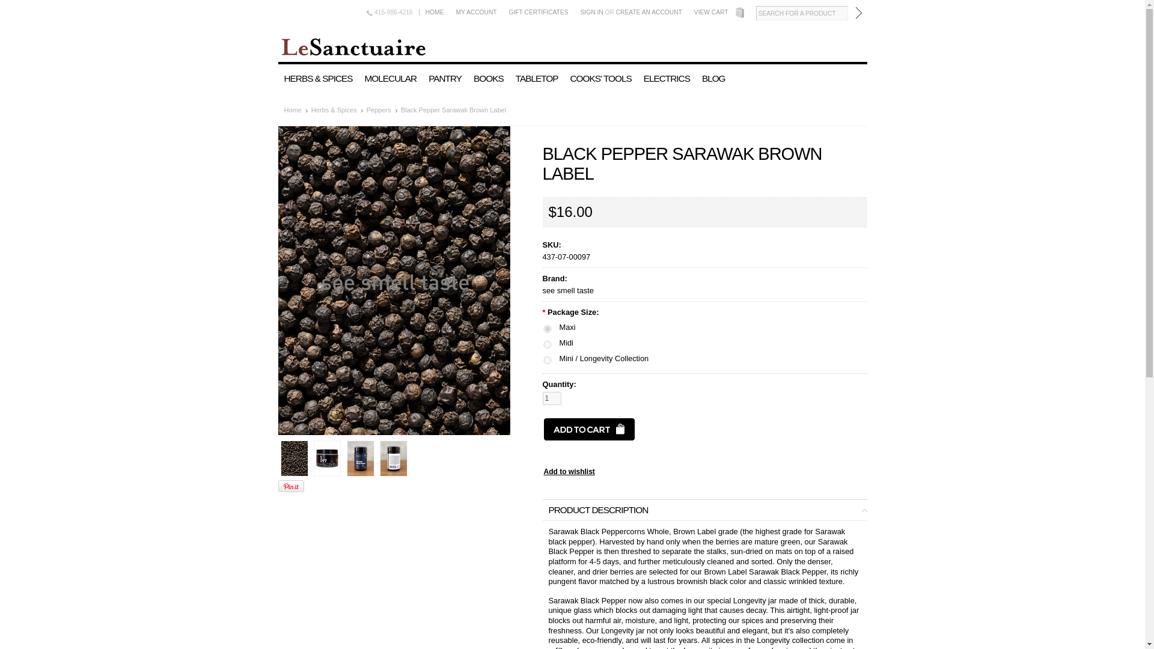 The width and height of the screenshot is (1154, 649). What do you see at coordinates (591, 12) in the screenshot?
I see `SIGN IN` at bounding box center [591, 12].